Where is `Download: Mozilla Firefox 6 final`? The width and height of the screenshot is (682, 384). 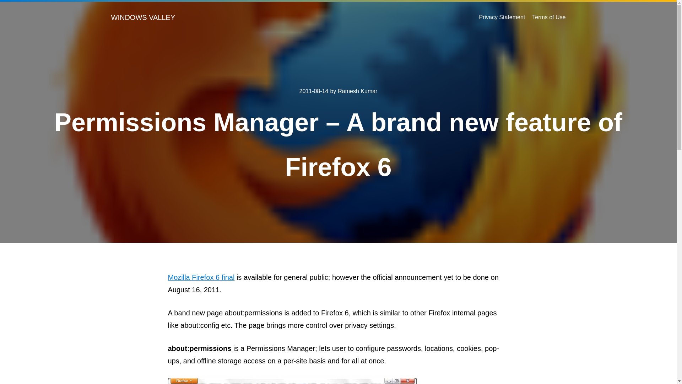 Download: Mozilla Firefox 6 final is located at coordinates (201, 277).